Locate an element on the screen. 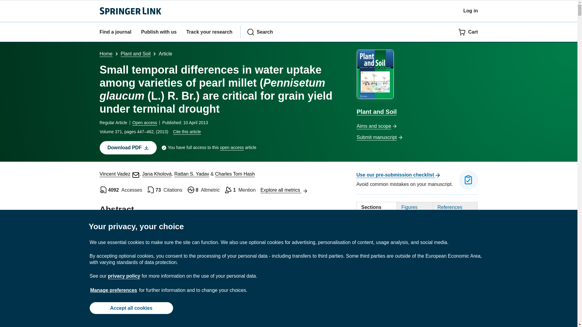  privacy policy is located at coordinates (124, 276).